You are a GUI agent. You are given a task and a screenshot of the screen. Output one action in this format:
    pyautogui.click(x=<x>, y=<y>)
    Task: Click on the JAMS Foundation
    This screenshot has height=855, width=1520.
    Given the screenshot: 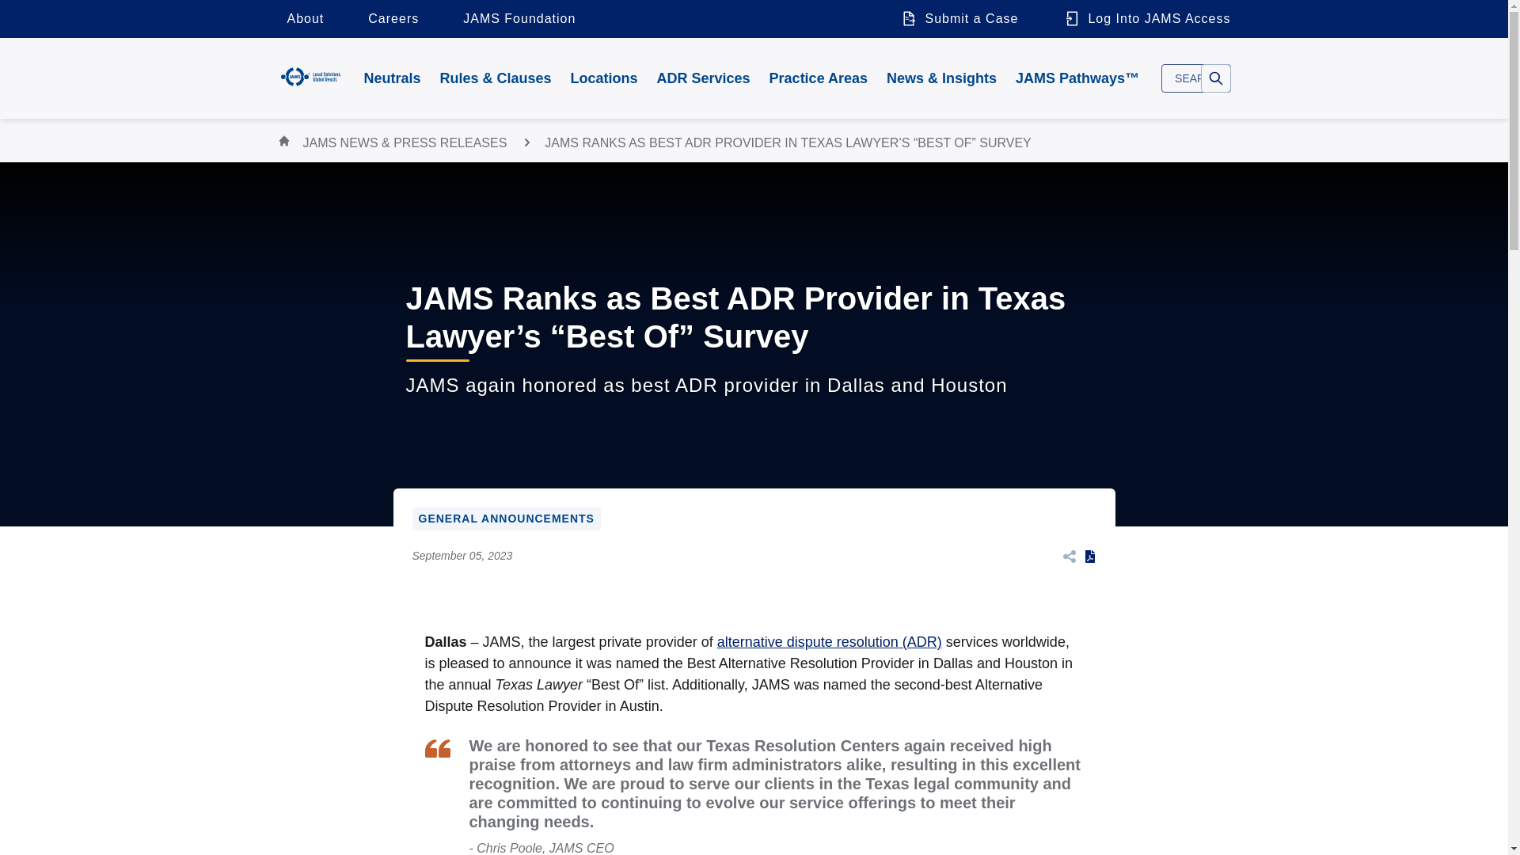 What is the action you would take?
    pyautogui.click(x=519, y=19)
    